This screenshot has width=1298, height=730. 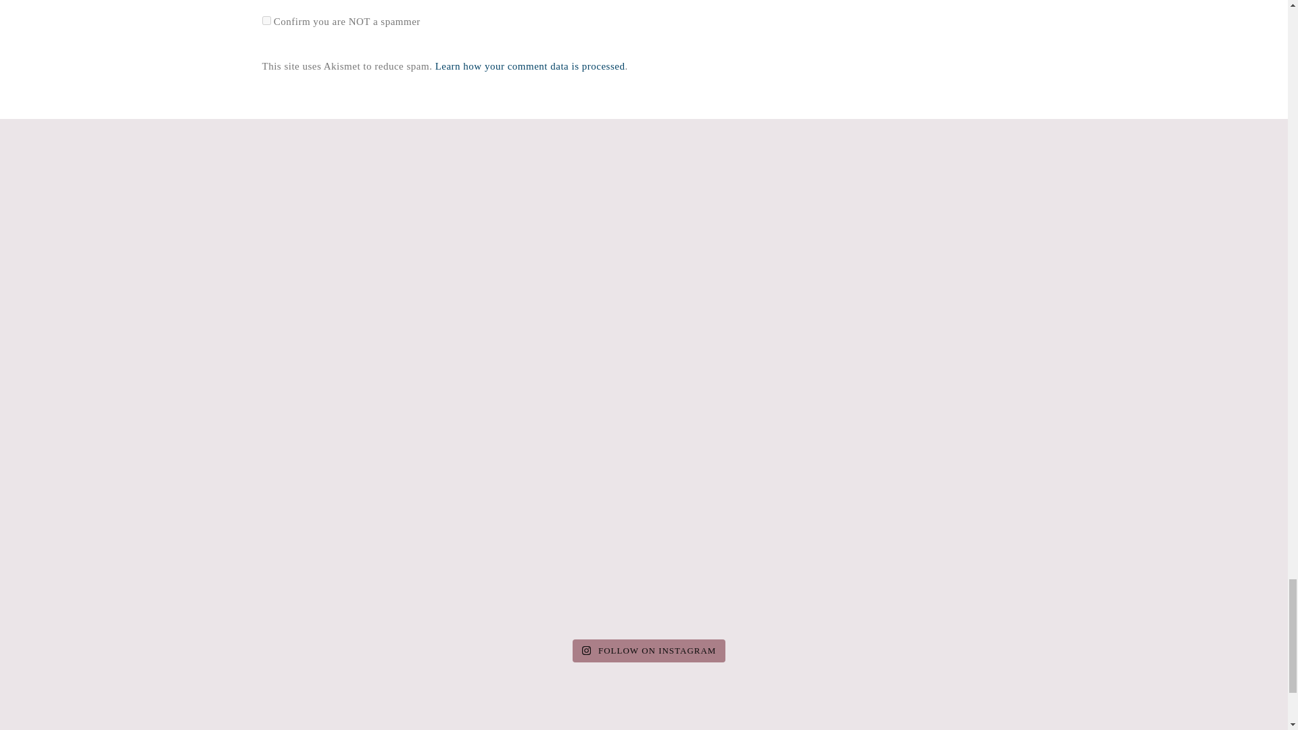 I want to click on on, so click(x=266, y=20).